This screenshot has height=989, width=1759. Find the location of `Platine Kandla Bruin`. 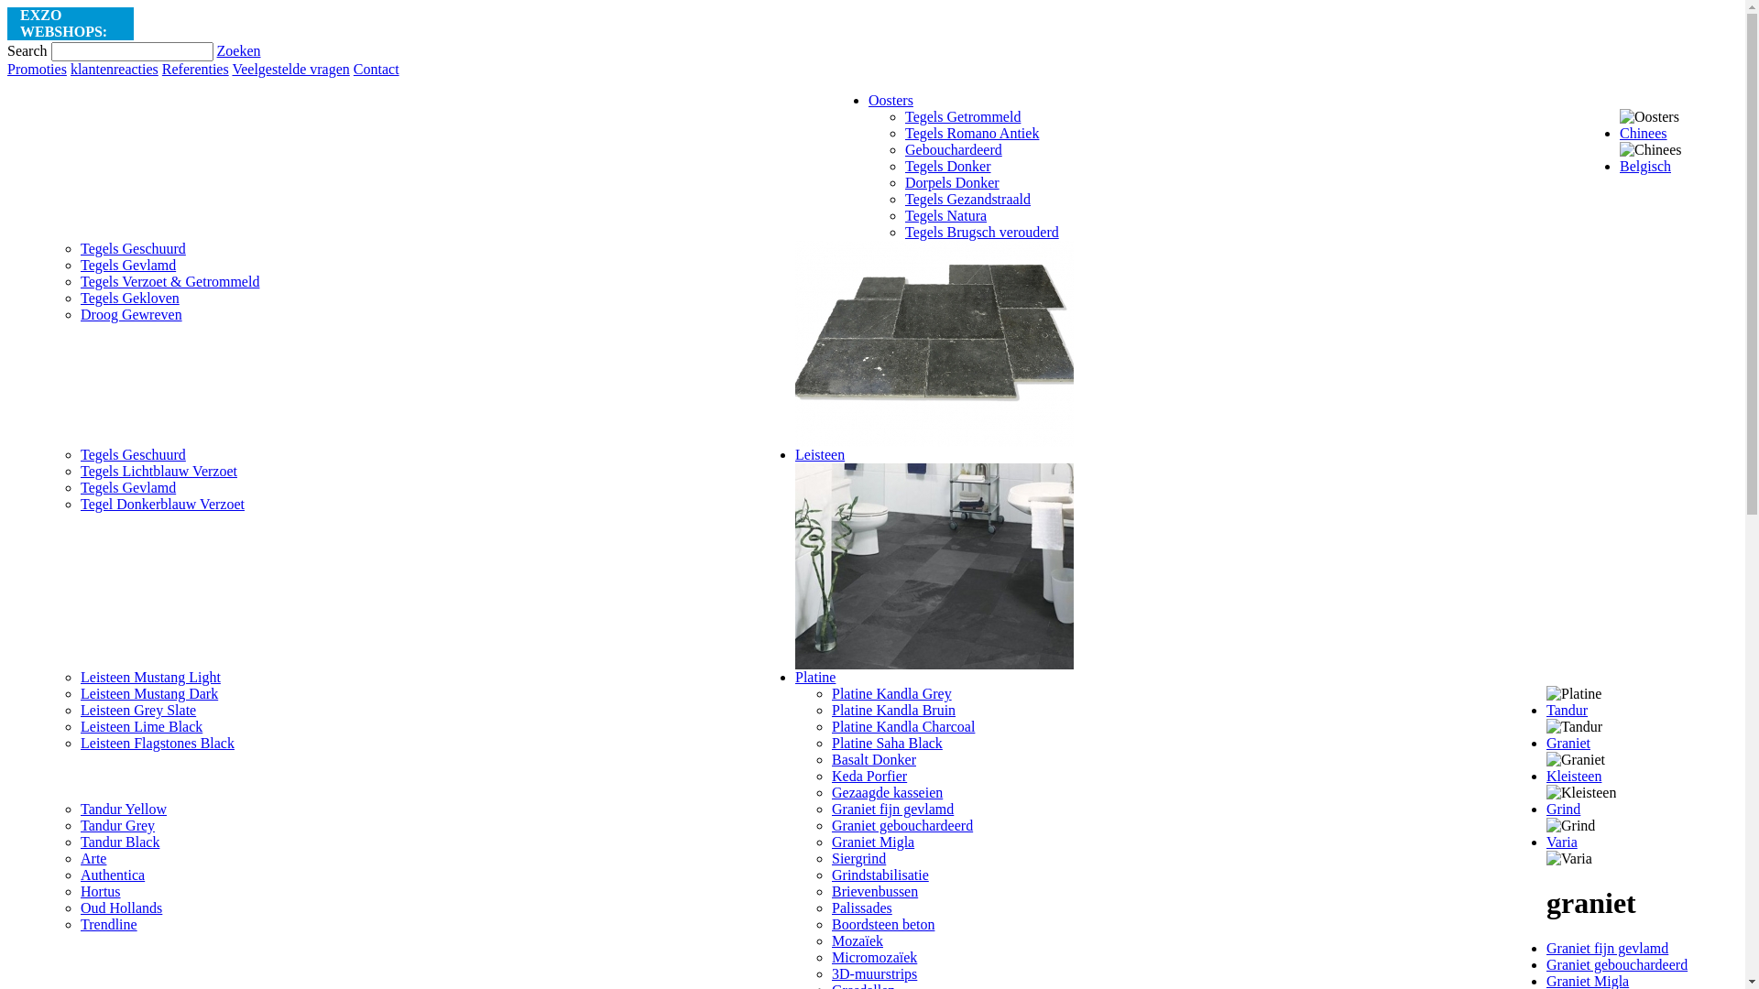

Platine Kandla Bruin is located at coordinates (894, 711).